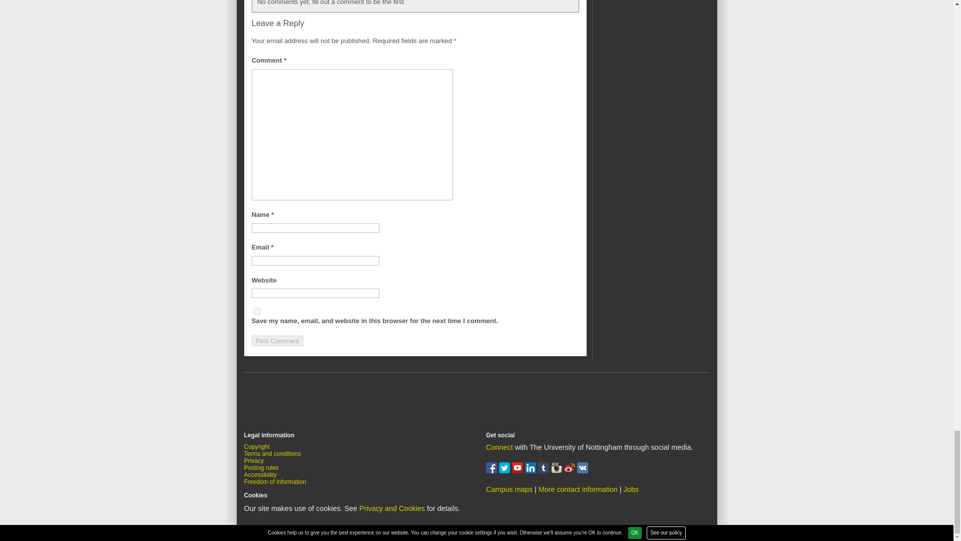 Image resolution: width=961 pixels, height=541 pixels. I want to click on Join us on vkontakte, so click(583, 471).